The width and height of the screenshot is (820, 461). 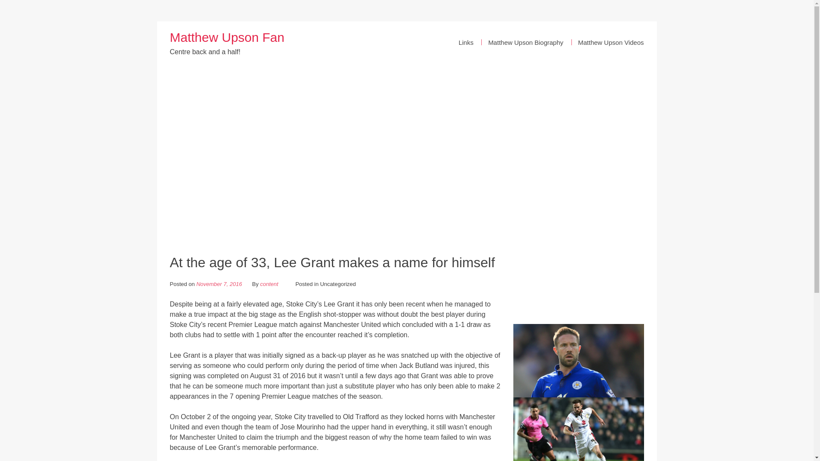 I want to click on Matthew Upson Biography, so click(x=525, y=43).